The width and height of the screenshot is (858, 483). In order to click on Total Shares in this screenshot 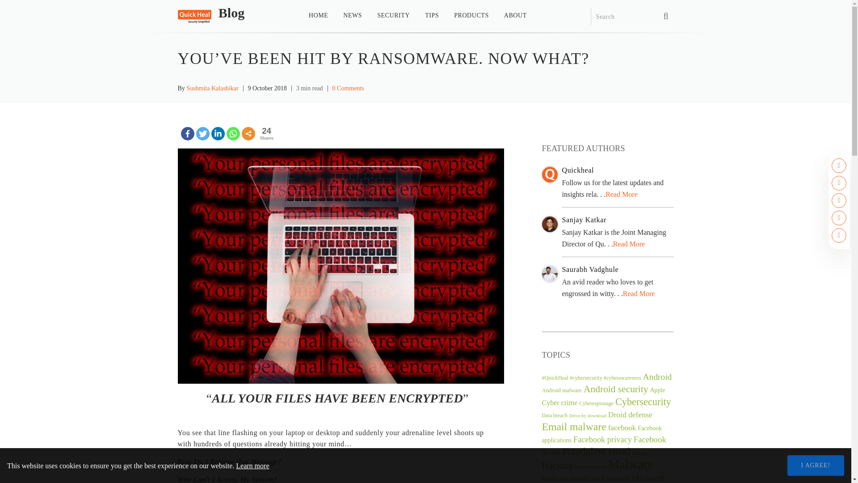, I will do `click(266, 134)`.